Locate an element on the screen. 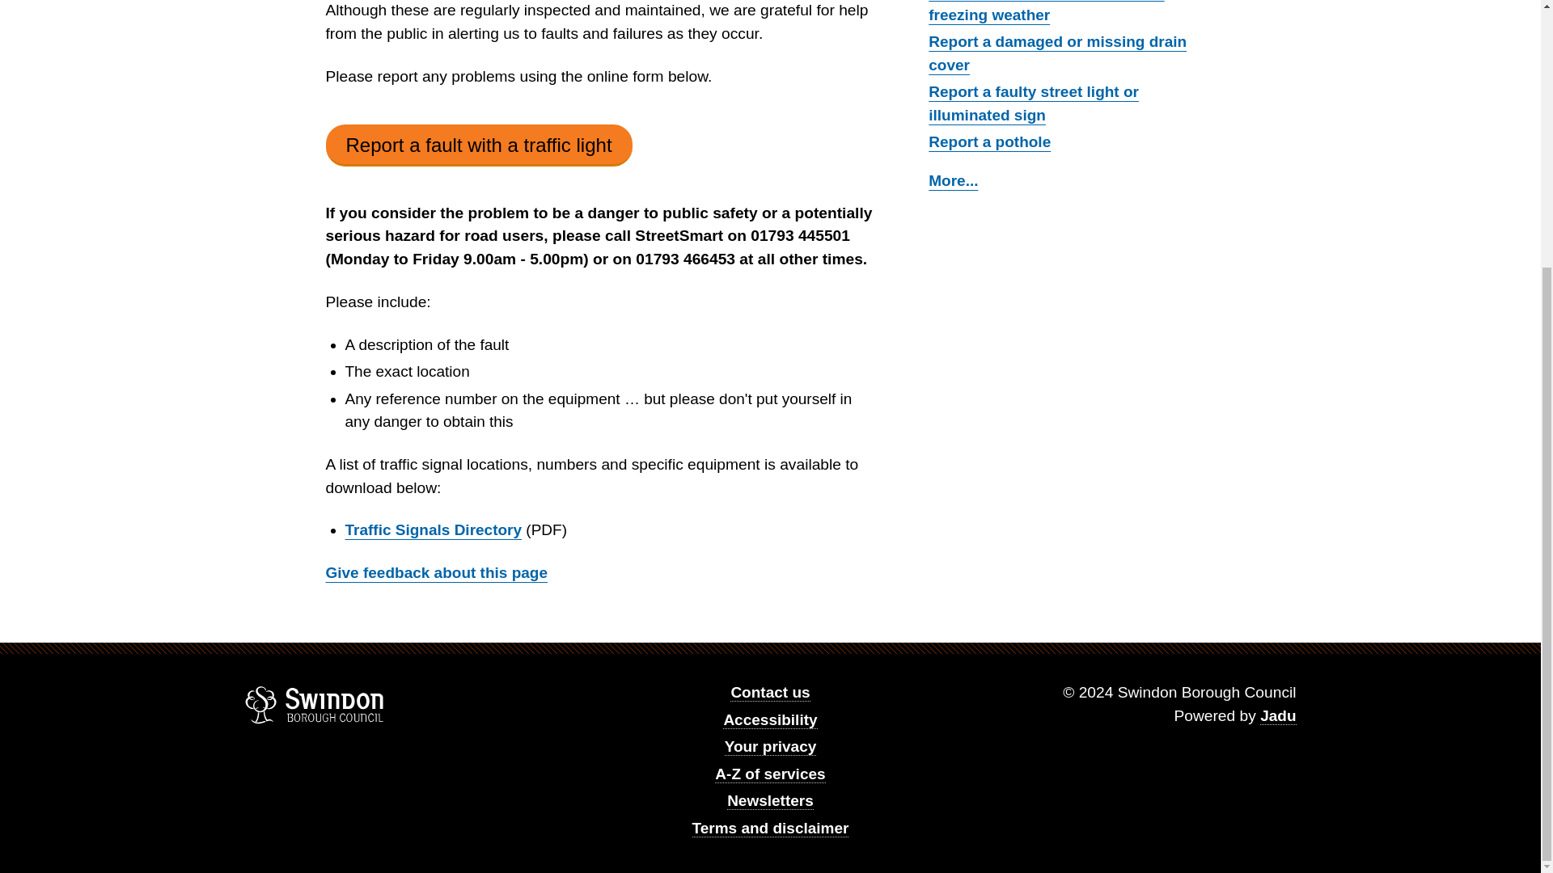 This screenshot has width=1553, height=873. Report a faulty street light or illuminated sign is located at coordinates (1034, 103).